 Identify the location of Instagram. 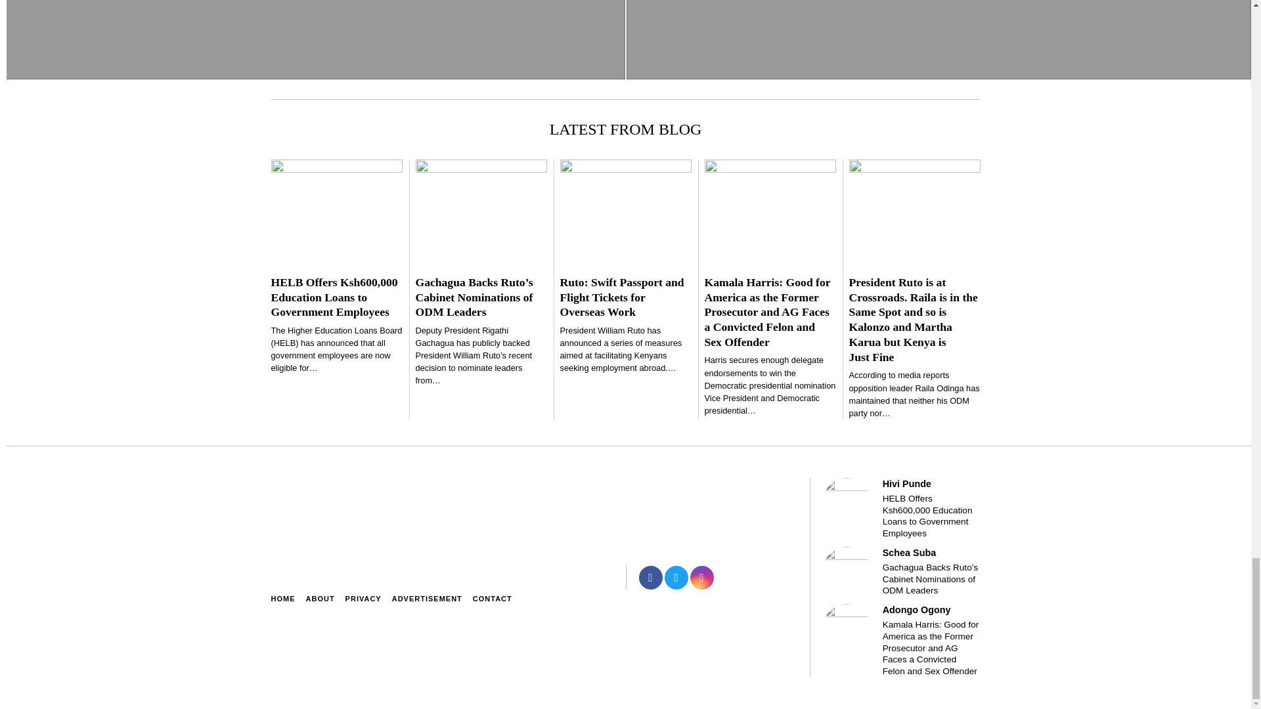
(701, 577).